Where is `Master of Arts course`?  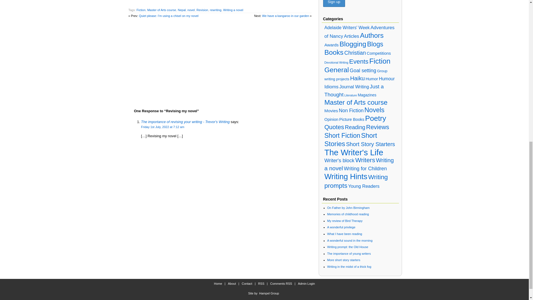
Master of Arts course is located at coordinates (161, 10).